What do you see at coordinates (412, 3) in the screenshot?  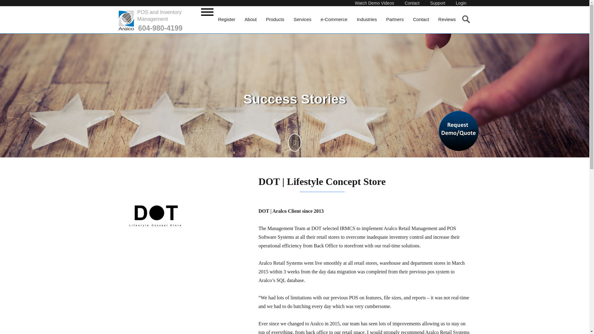 I see `Contact` at bounding box center [412, 3].